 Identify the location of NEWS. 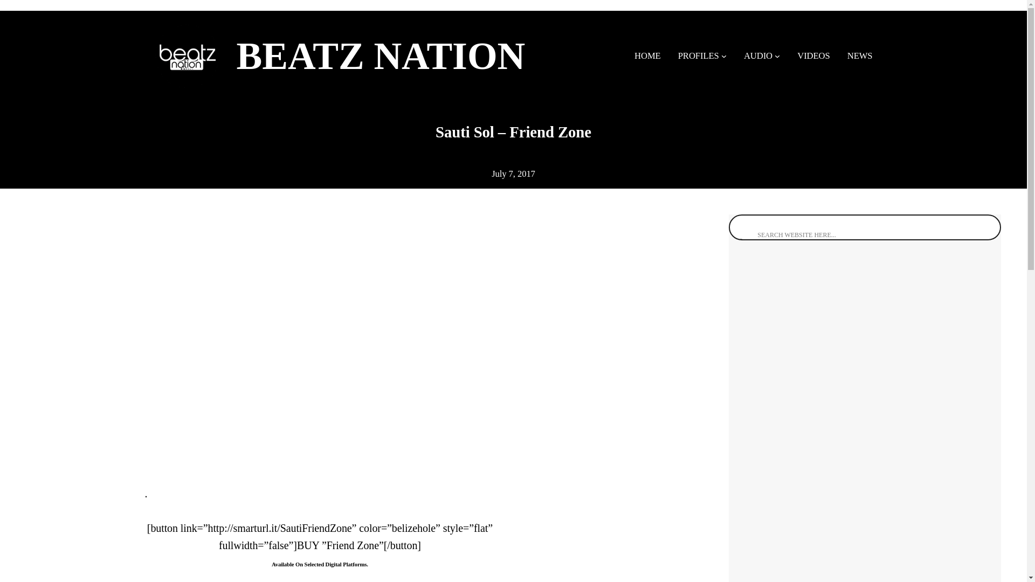
(860, 55).